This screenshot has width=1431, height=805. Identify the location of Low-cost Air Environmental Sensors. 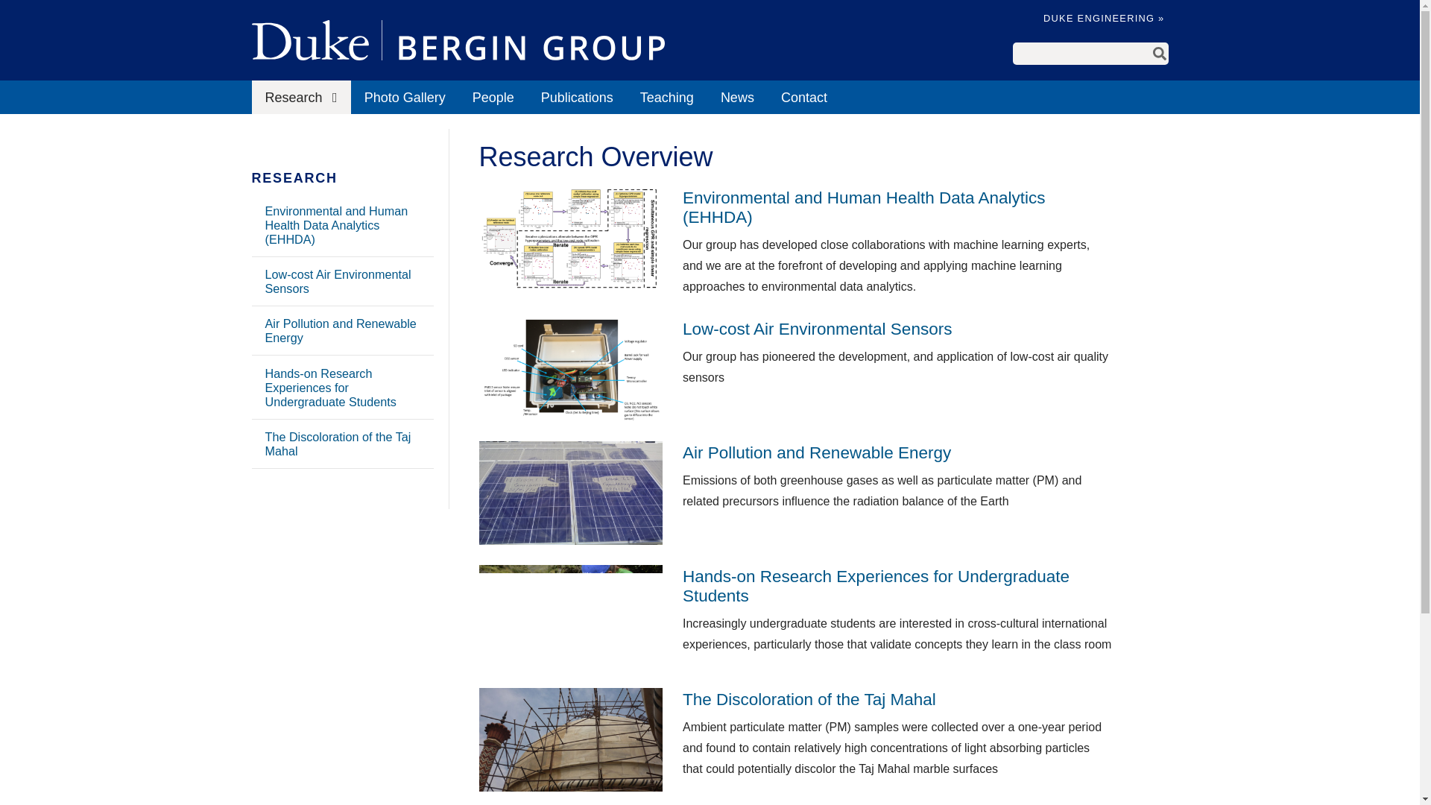
(342, 282).